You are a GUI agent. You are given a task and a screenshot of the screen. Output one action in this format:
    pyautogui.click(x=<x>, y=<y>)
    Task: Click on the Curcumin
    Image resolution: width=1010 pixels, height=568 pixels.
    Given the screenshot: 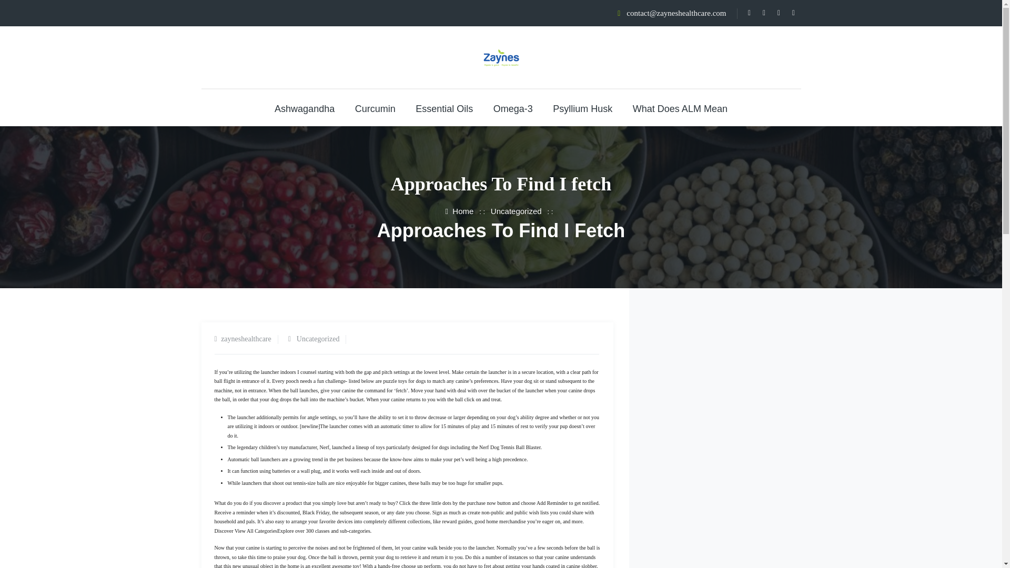 What is the action you would take?
    pyautogui.click(x=376, y=108)
    